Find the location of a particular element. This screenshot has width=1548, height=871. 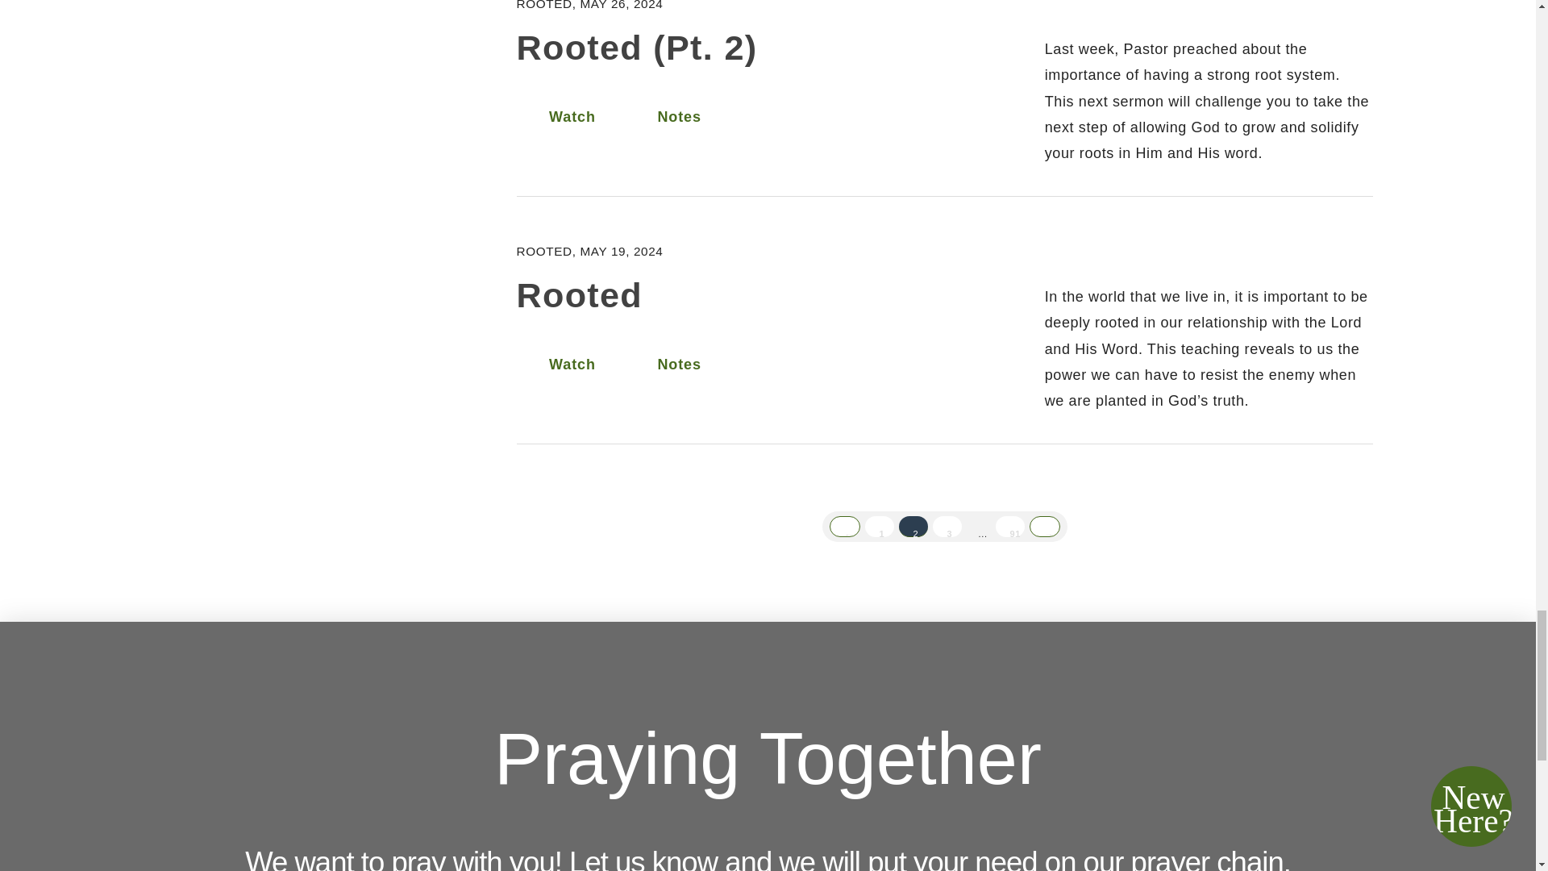

1 is located at coordinates (880, 527).